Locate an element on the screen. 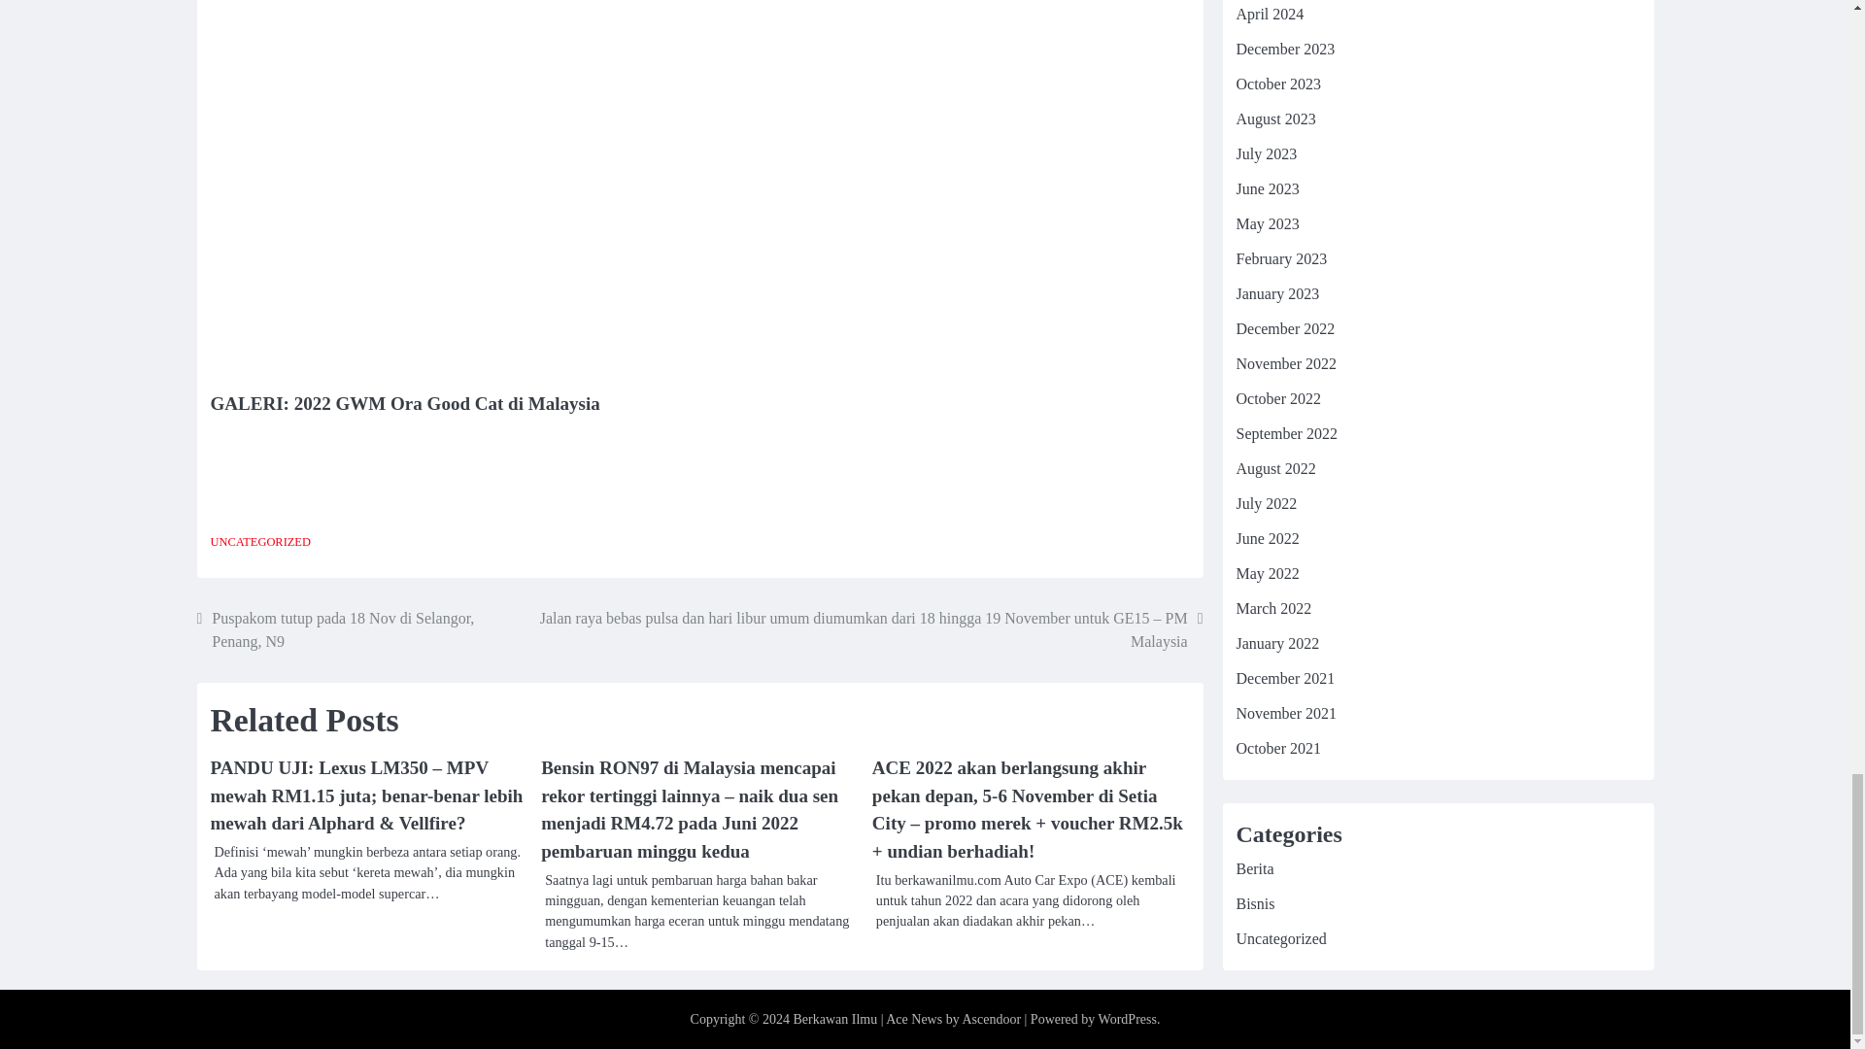 The image size is (1865, 1049). Puspakom tutup pada 18 Nov di Selangor, Penang, N9 is located at coordinates (360, 629).